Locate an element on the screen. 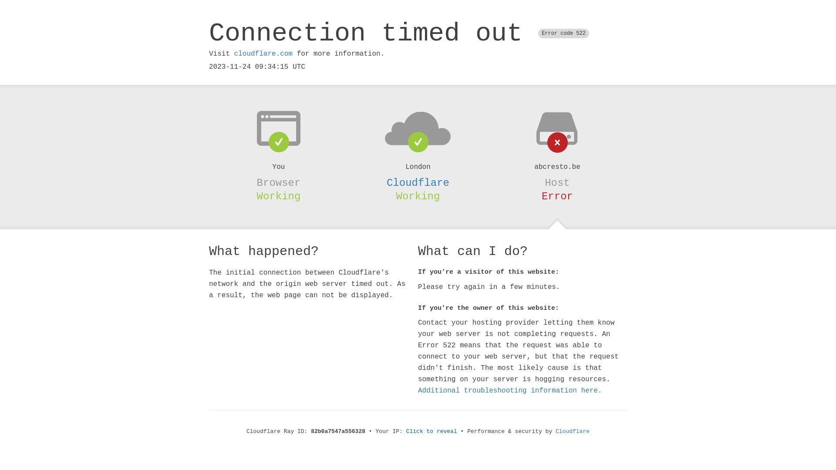  Cloudflare is located at coordinates (418, 183).